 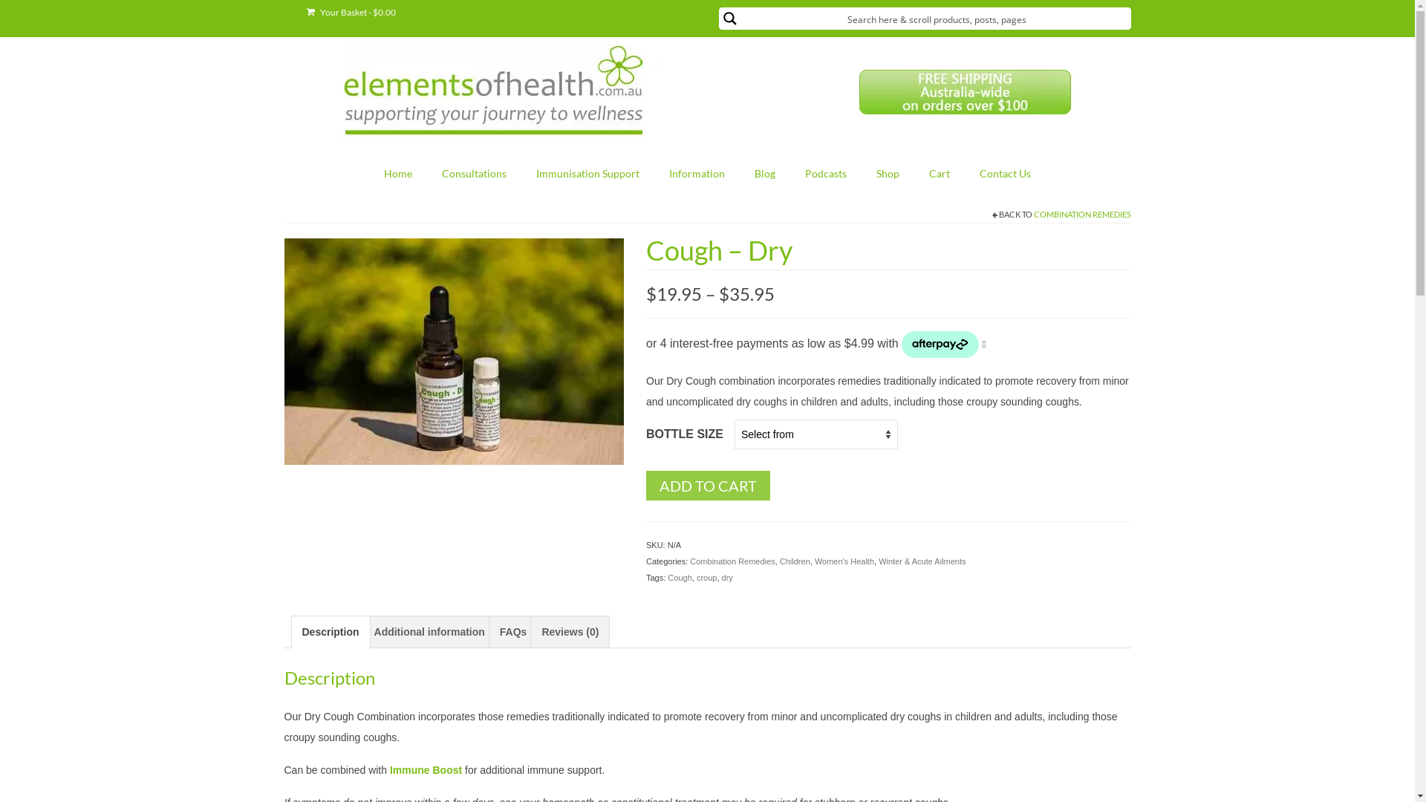 What do you see at coordinates (1006, 174) in the screenshot?
I see `Contact Us` at bounding box center [1006, 174].